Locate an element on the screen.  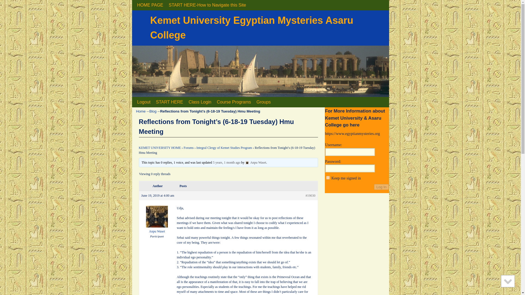
View Anpu Waset's profile is located at coordinates (157, 229).